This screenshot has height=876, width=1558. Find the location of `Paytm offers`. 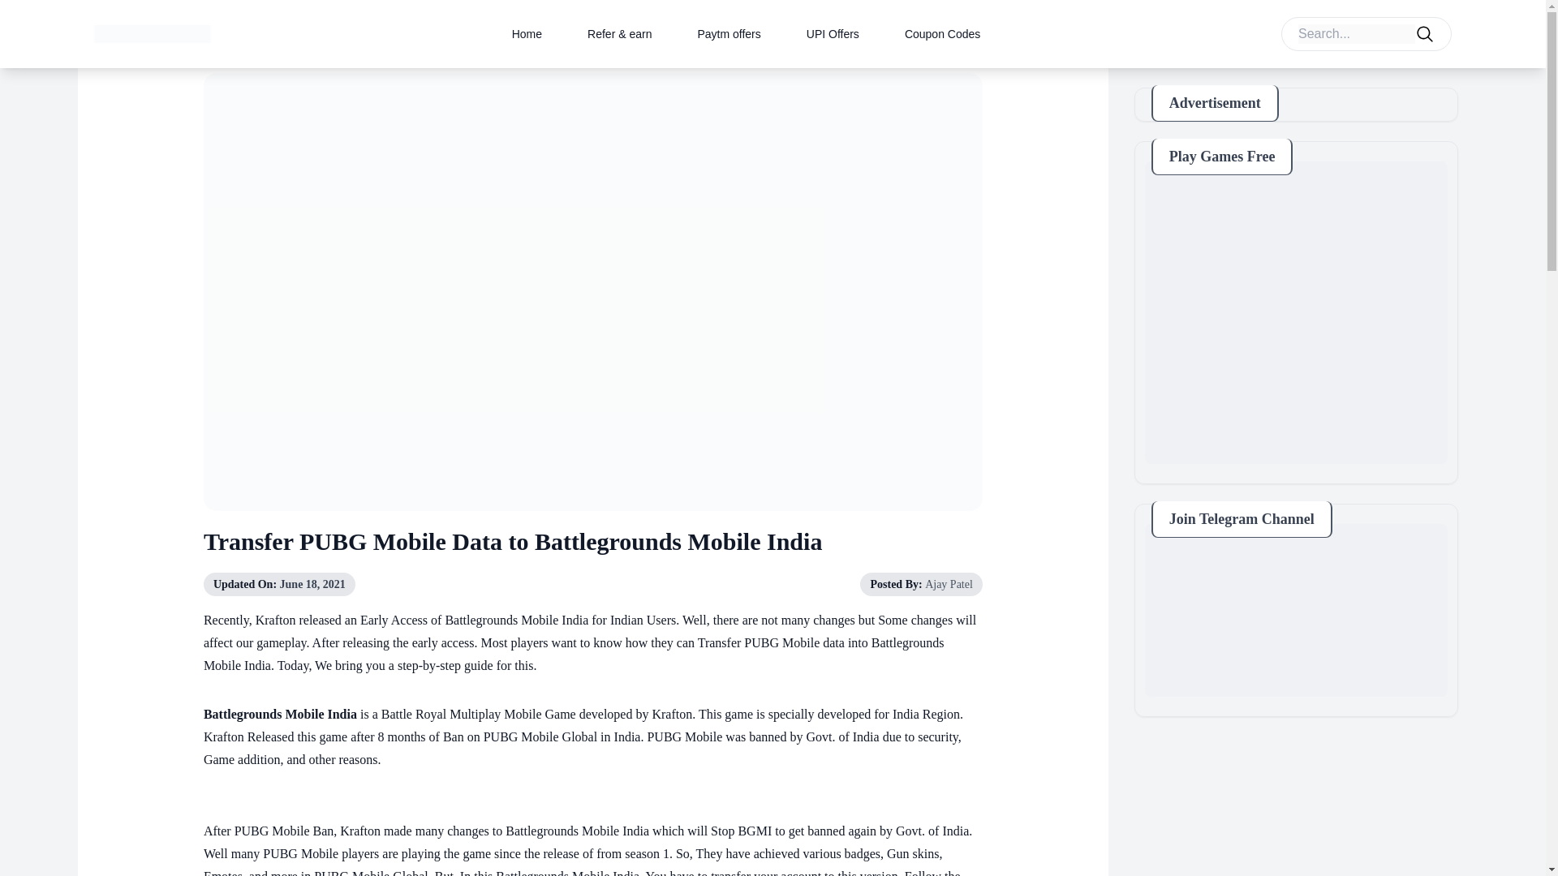

Paytm offers is located at coordinates (728, 33).